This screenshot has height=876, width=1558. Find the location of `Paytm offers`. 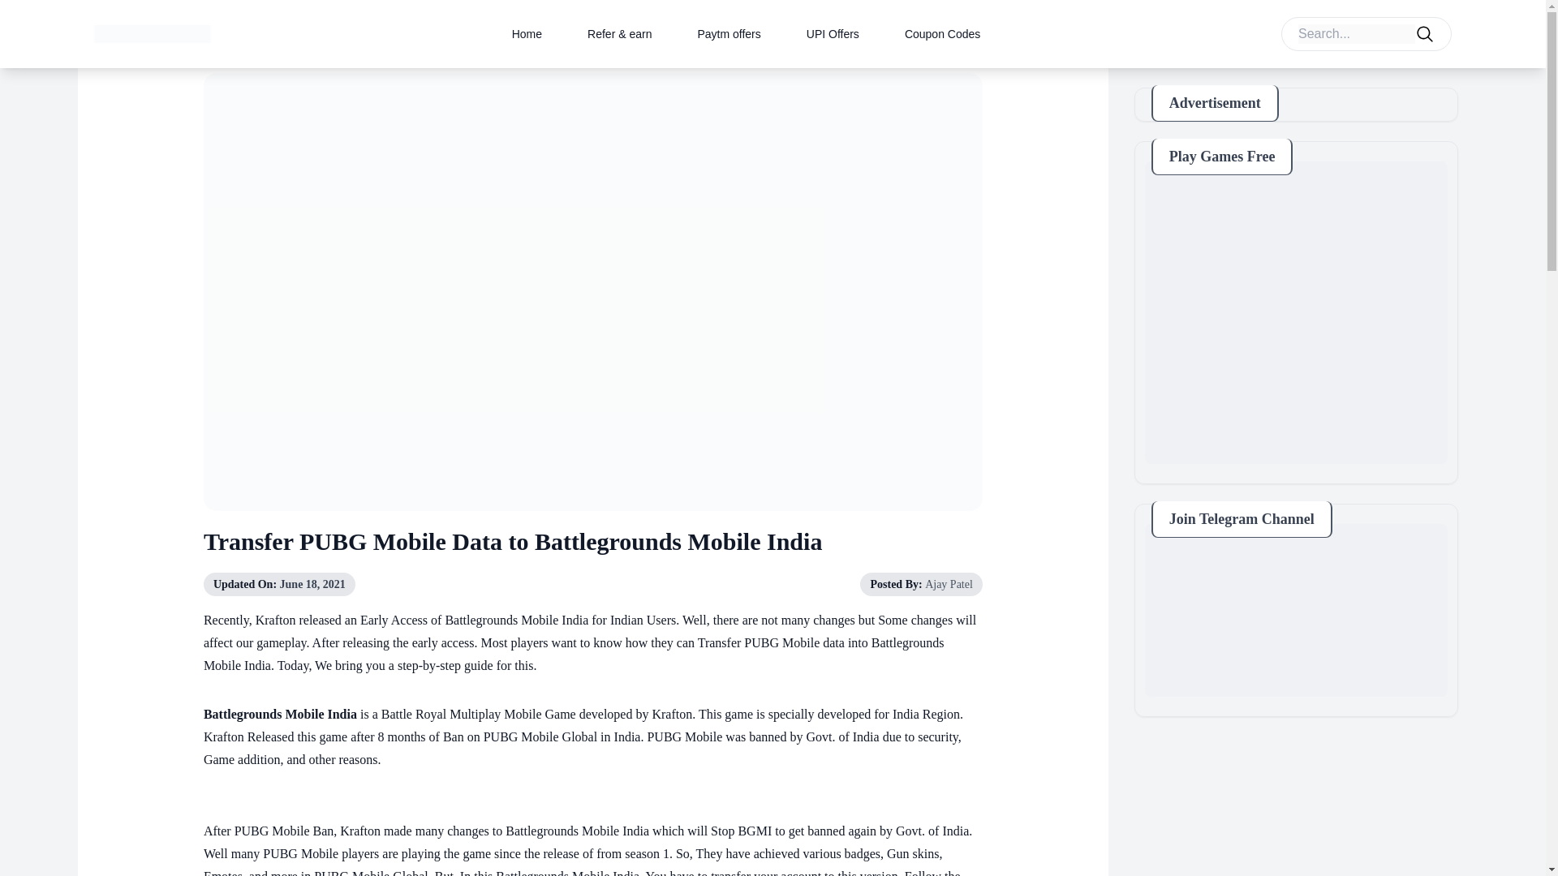

Paytm offers is located at coordinates (728, 33).